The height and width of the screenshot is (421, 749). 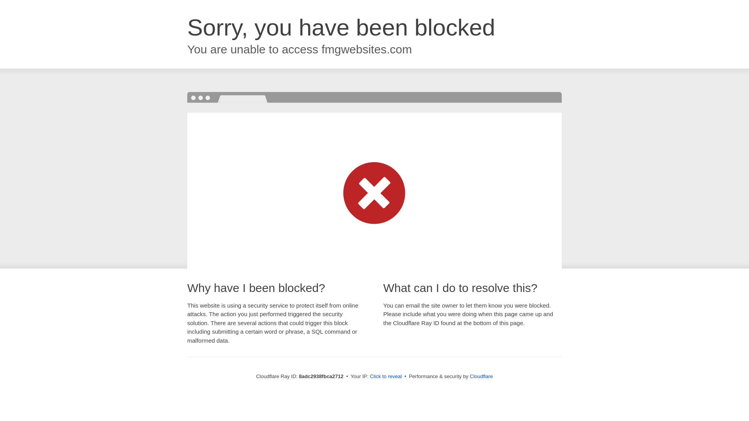 I want to click on Cloudflare, so click(x=481, y=376).